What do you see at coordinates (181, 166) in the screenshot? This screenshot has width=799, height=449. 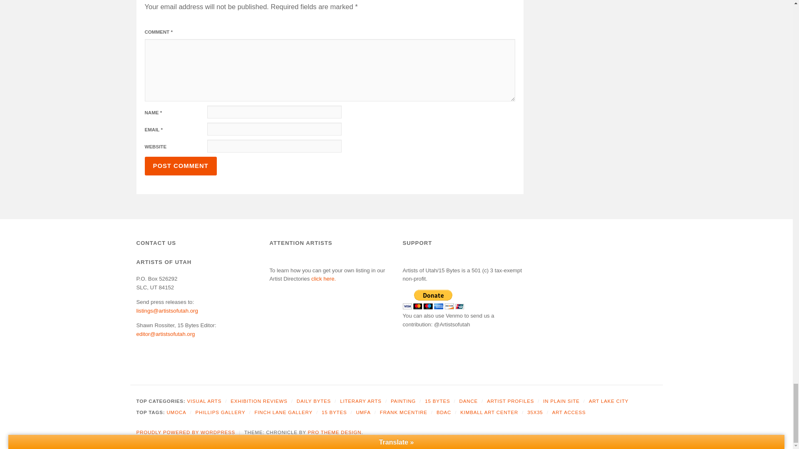 I see `Post Comment` at bounding box center [181, 166].